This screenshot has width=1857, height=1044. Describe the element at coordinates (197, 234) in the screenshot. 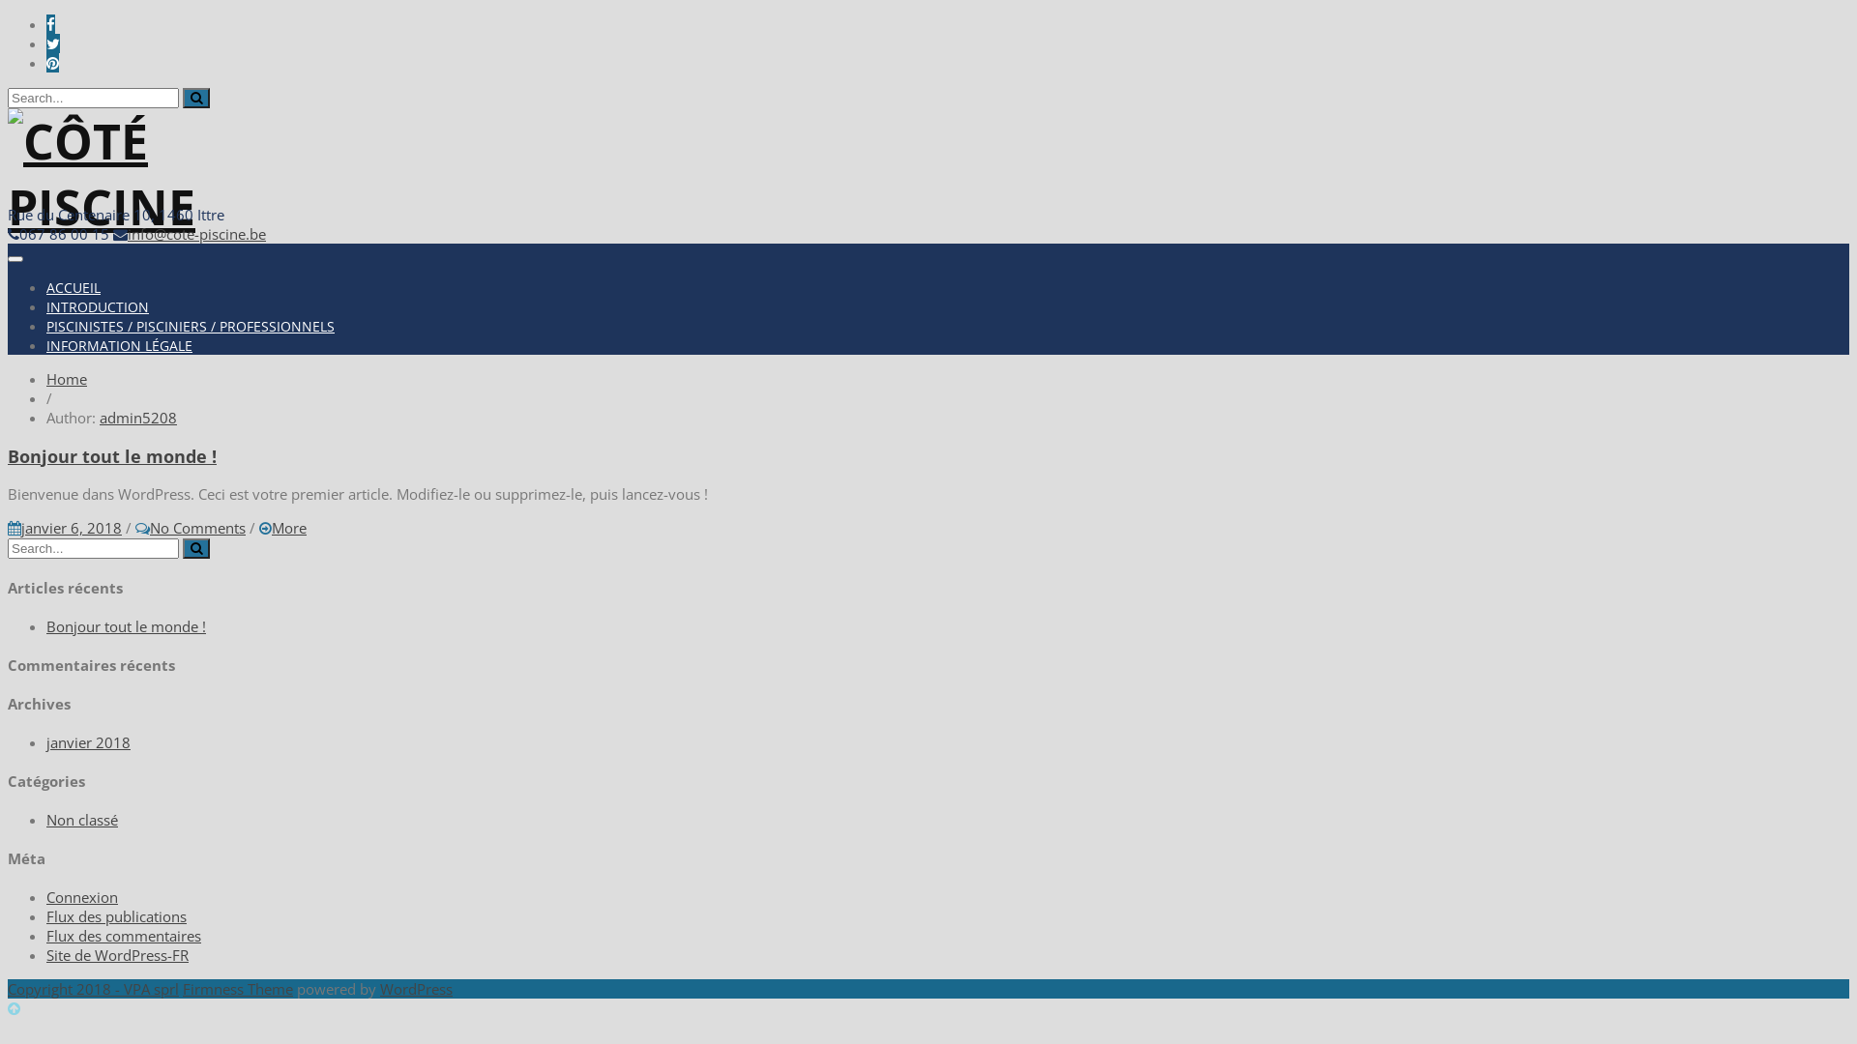

I see `info@cote-piscine.be` at that location.